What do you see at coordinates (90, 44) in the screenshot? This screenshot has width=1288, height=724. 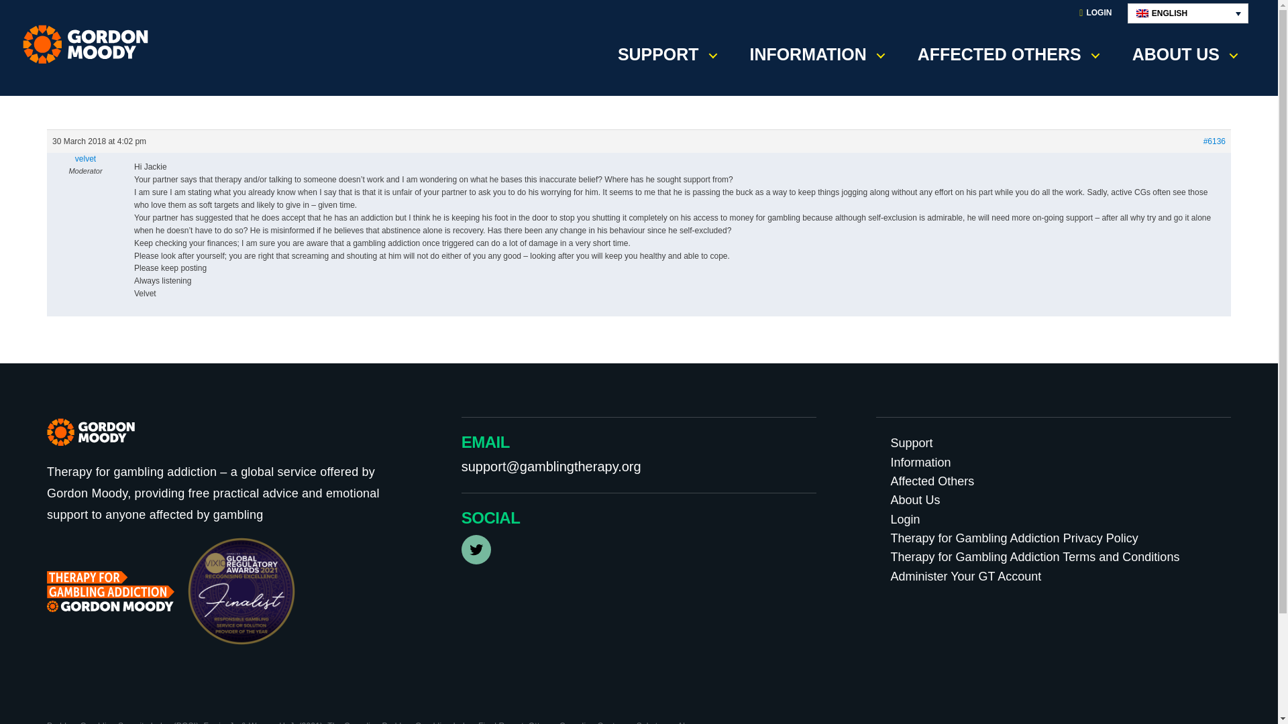 I see `Gordon Moody` at bounding box center [90, 44].